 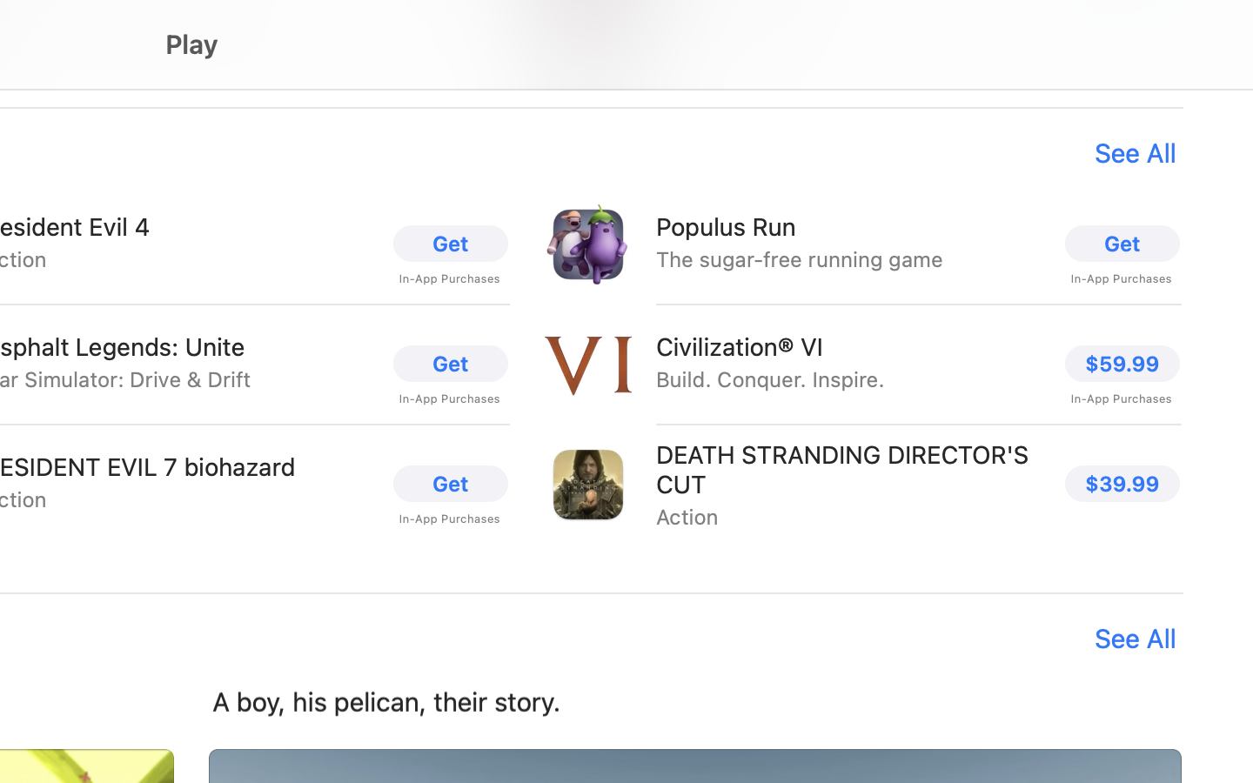 What do you see at coordinates (192, 44) in the screenshot?
I see `Play` at bounding box center [192, 44].